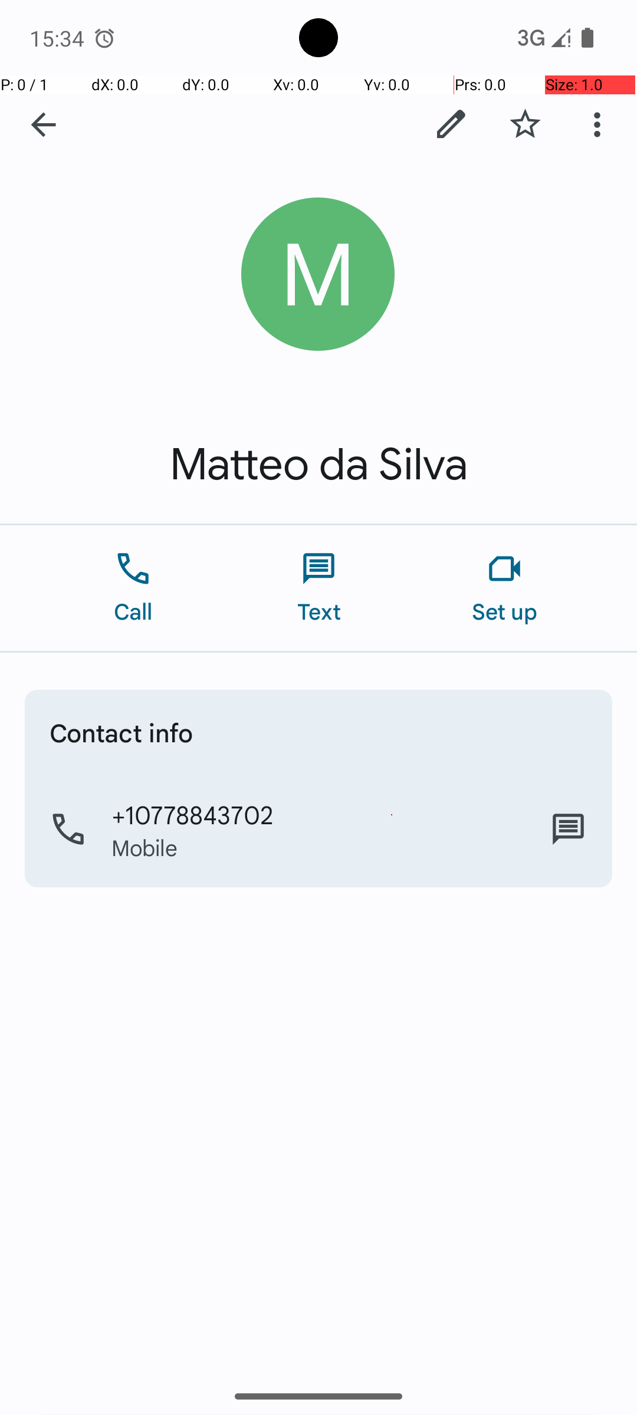 The image size is (637, 1415). Describe the element at coordinates (318, 830) in the screenshot. I see `Call Mobile +10778843702` at that location.